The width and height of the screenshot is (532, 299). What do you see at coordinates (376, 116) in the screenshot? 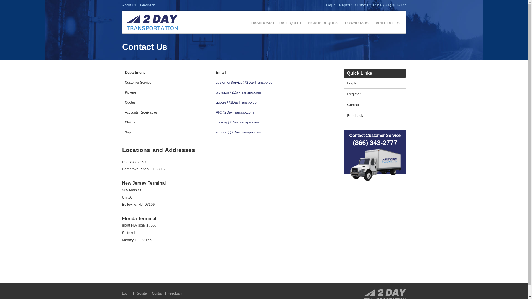
I see `Feedback` at bounding box center [376, 116].